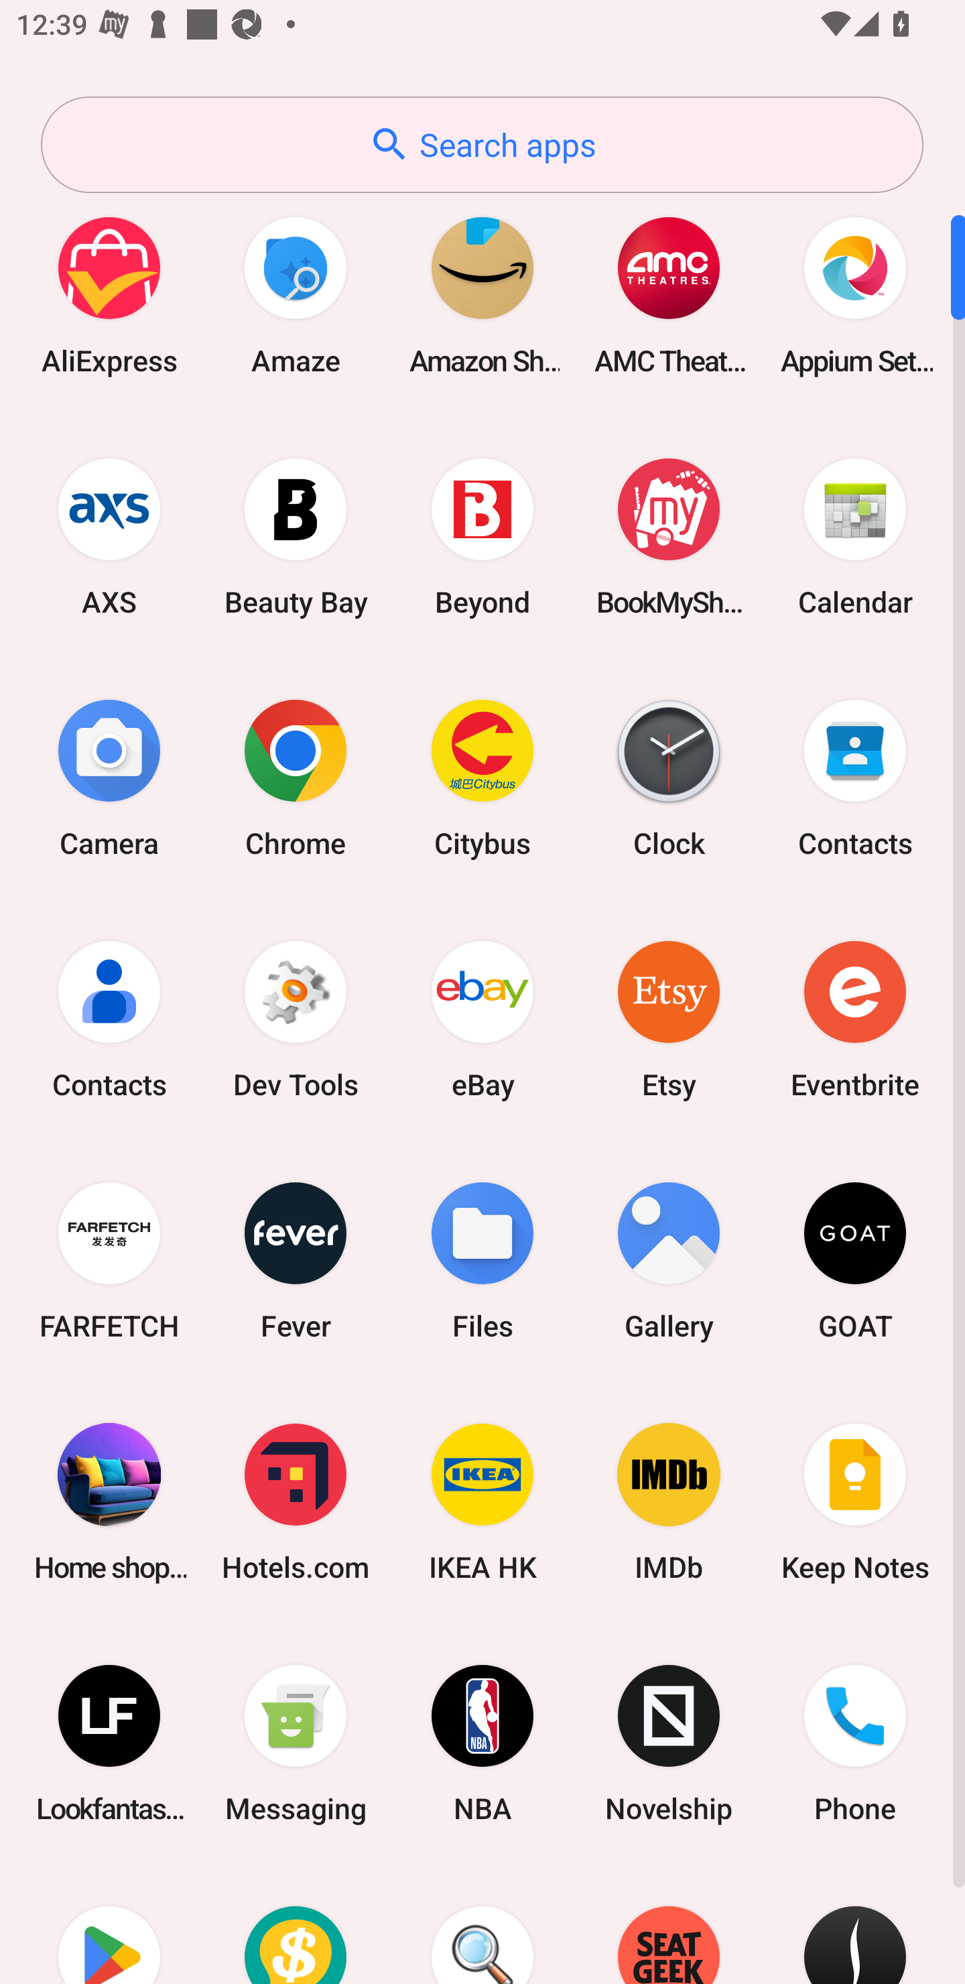  I want to click on GOAT, so click(855, 1260).